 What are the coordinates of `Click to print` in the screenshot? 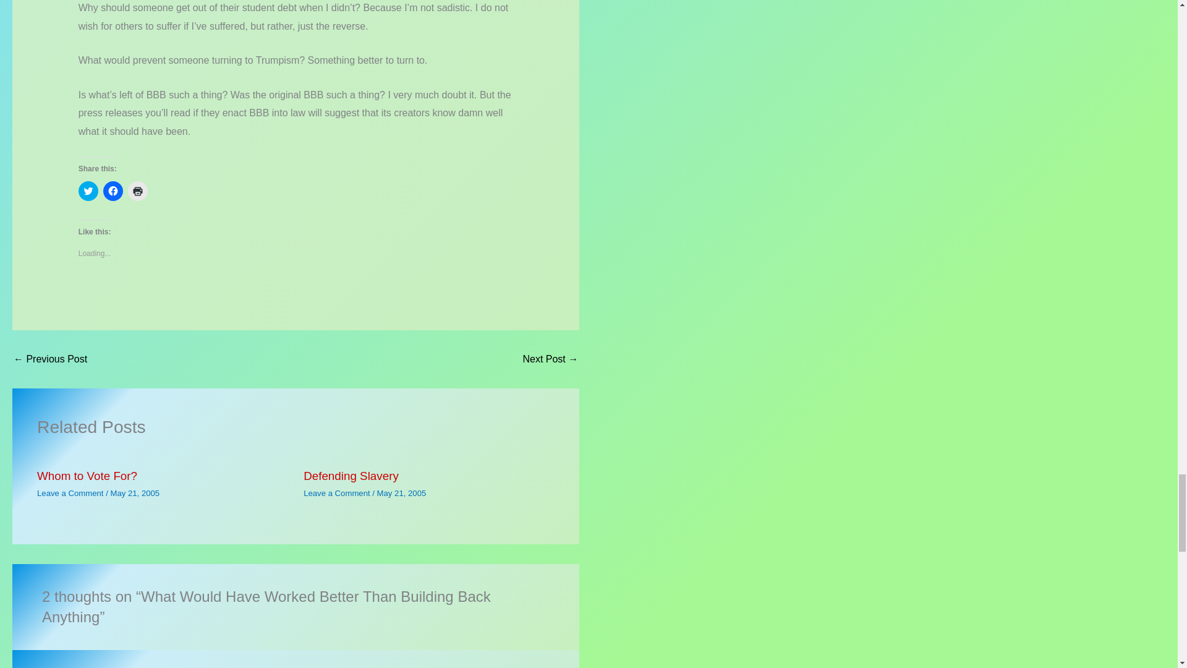 It's located at (137, 191).